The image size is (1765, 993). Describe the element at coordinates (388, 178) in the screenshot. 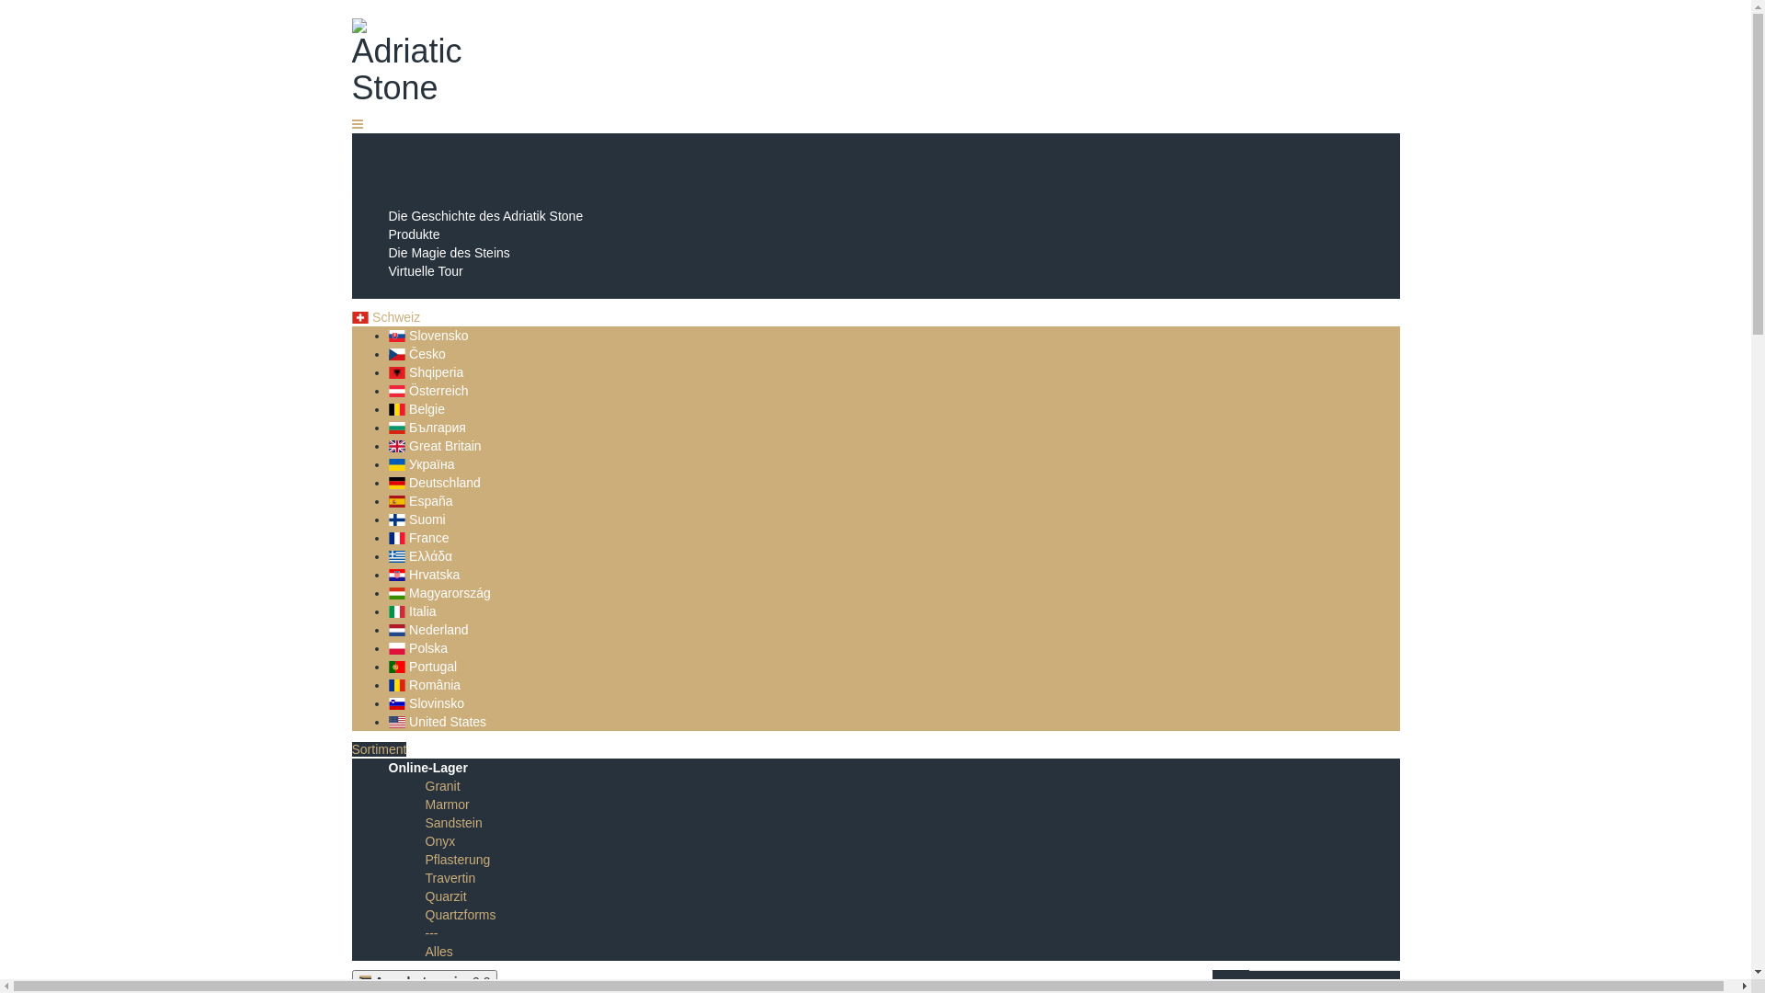

I see `Inspirationen` at that location.